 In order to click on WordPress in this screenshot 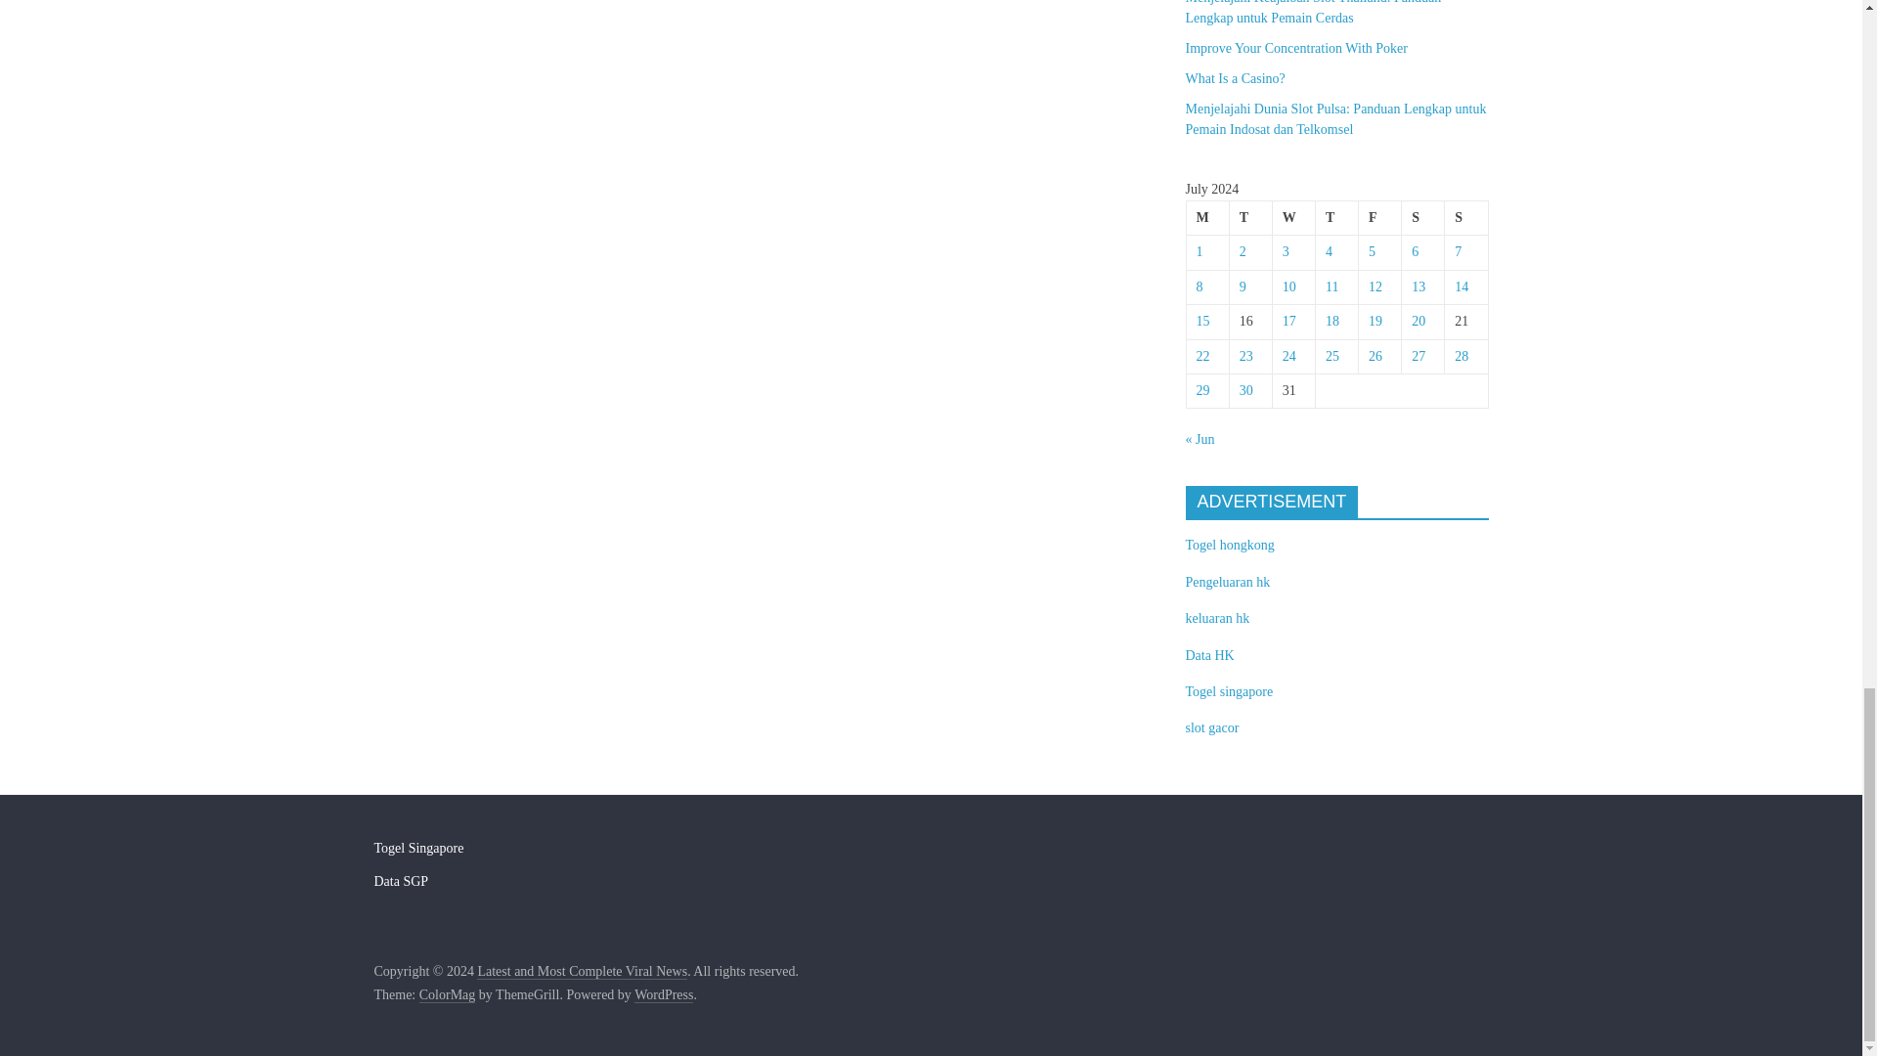, I will do `click(663, 995)`.